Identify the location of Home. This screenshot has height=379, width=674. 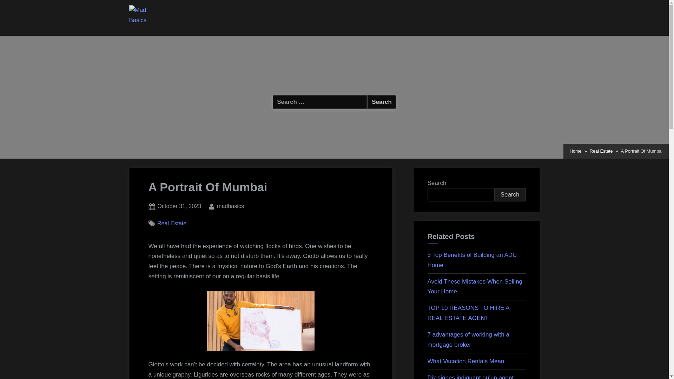
(179, 206).